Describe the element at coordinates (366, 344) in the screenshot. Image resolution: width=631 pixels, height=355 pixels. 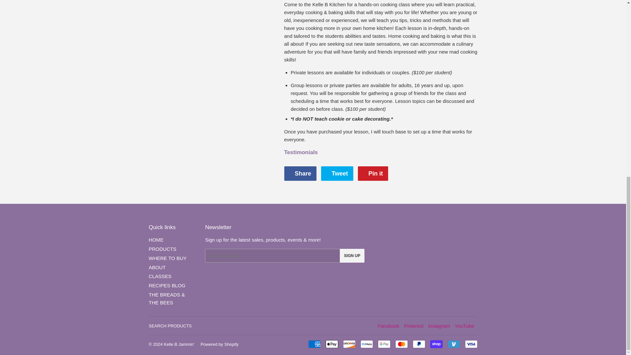
I see `Meta Pay` at that location.